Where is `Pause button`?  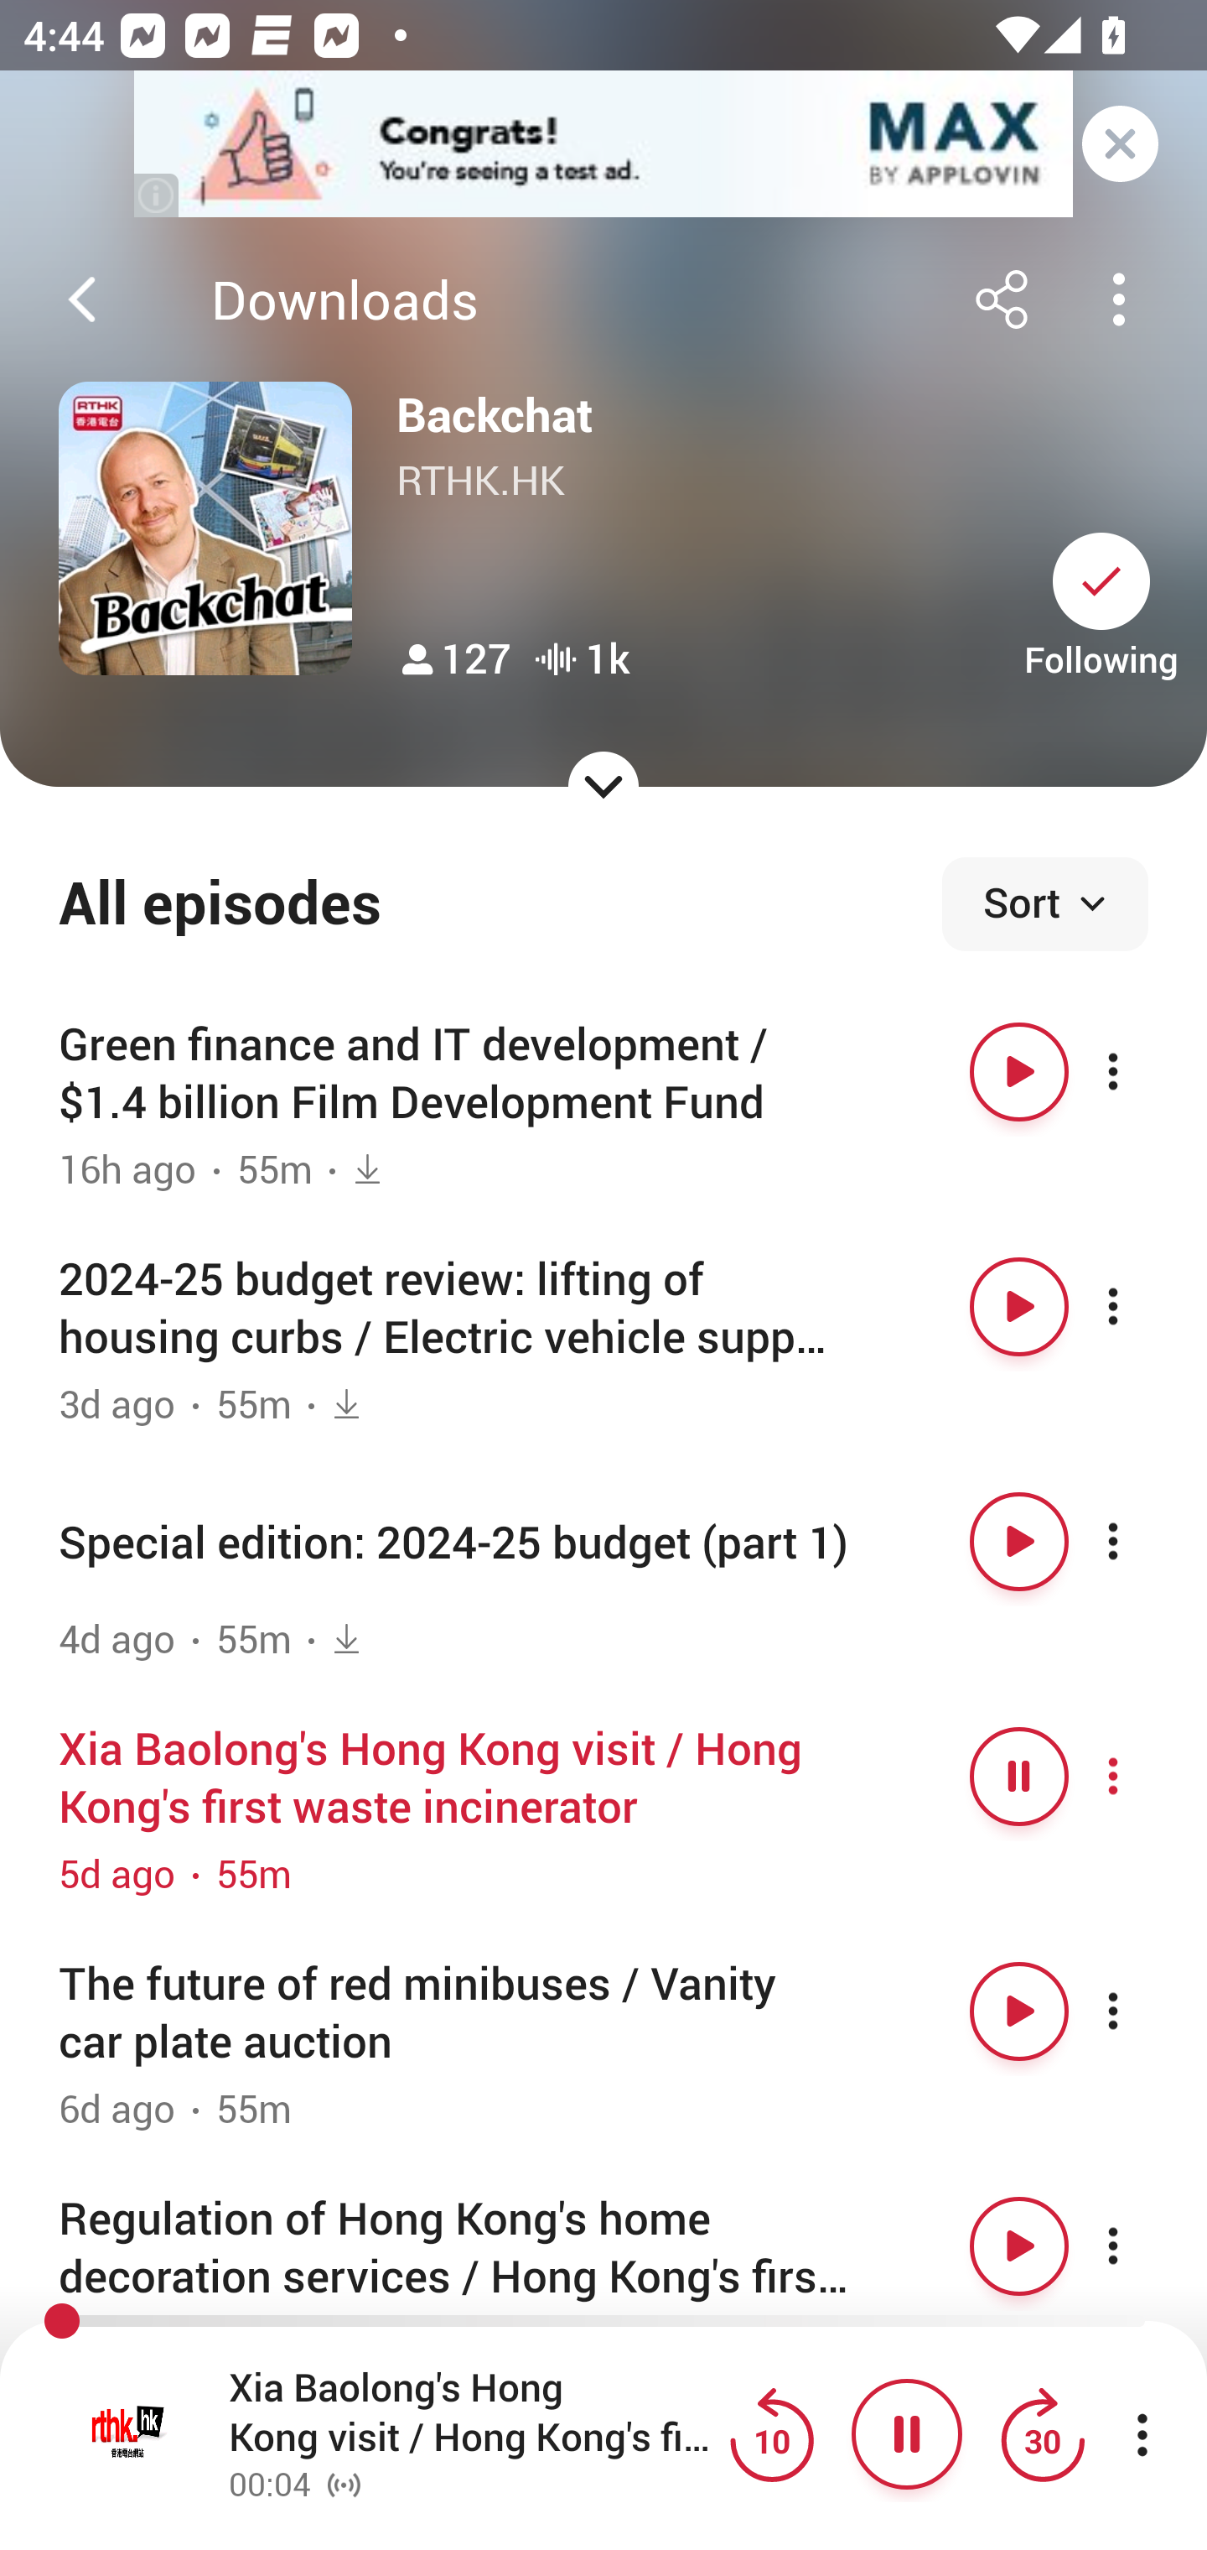 Pause button is located at coordinates (907, 2434).